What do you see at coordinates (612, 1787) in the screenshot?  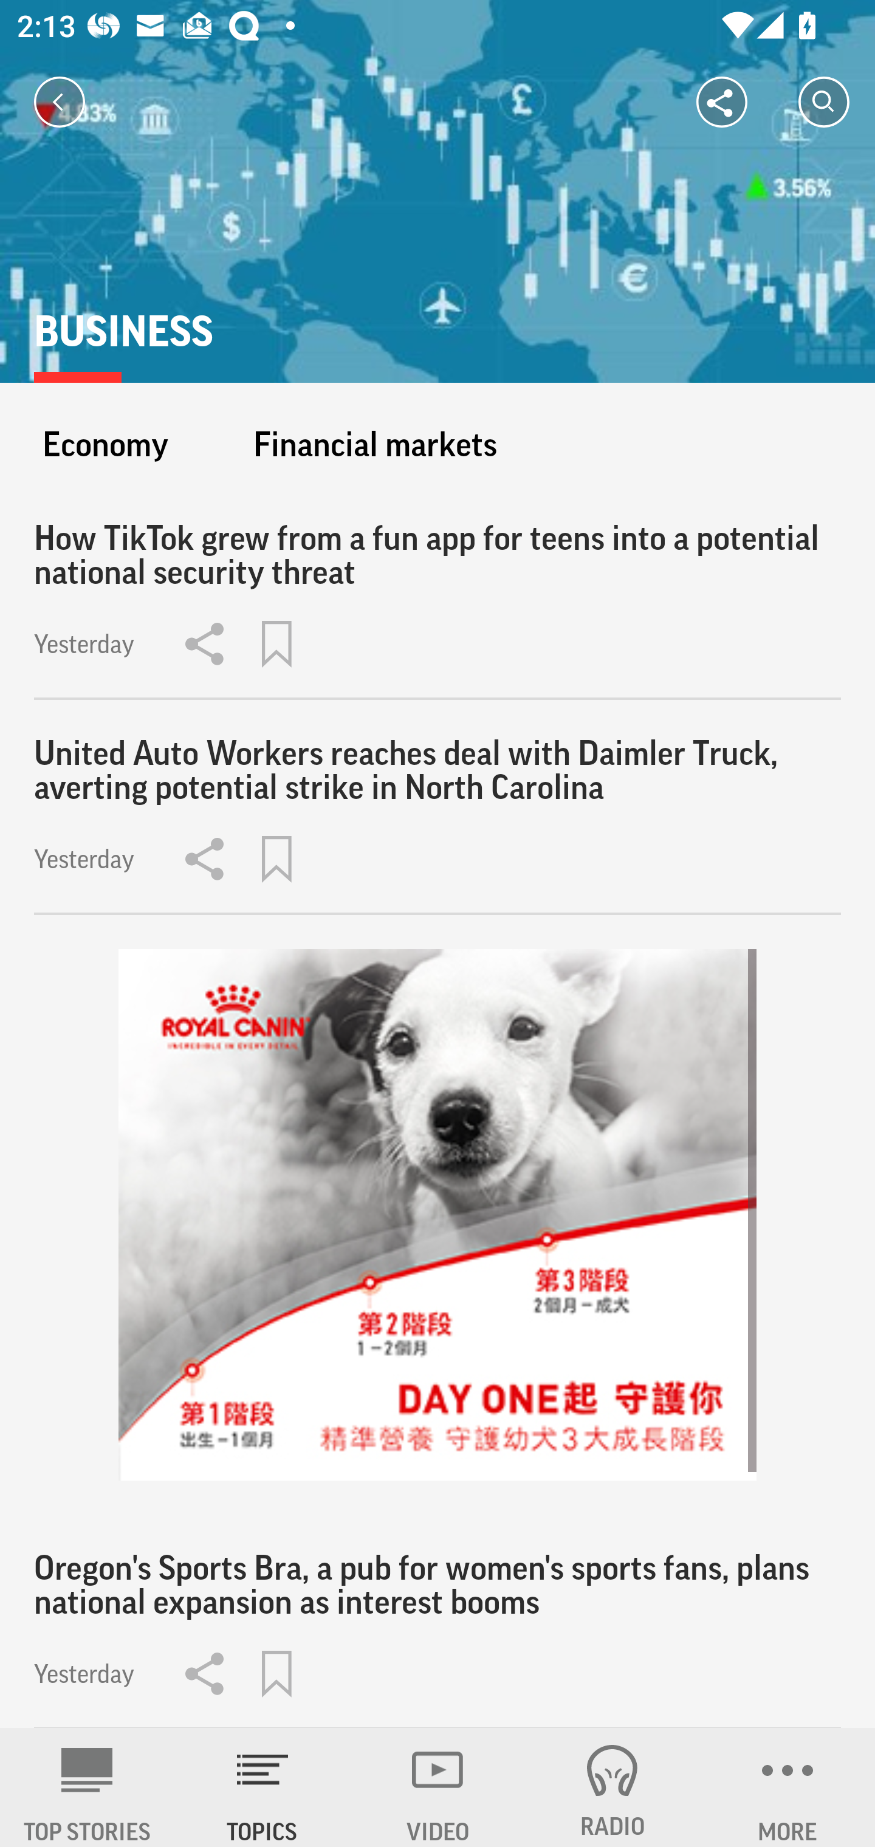 I see `RADIO` at bounding box center [612, 1787].